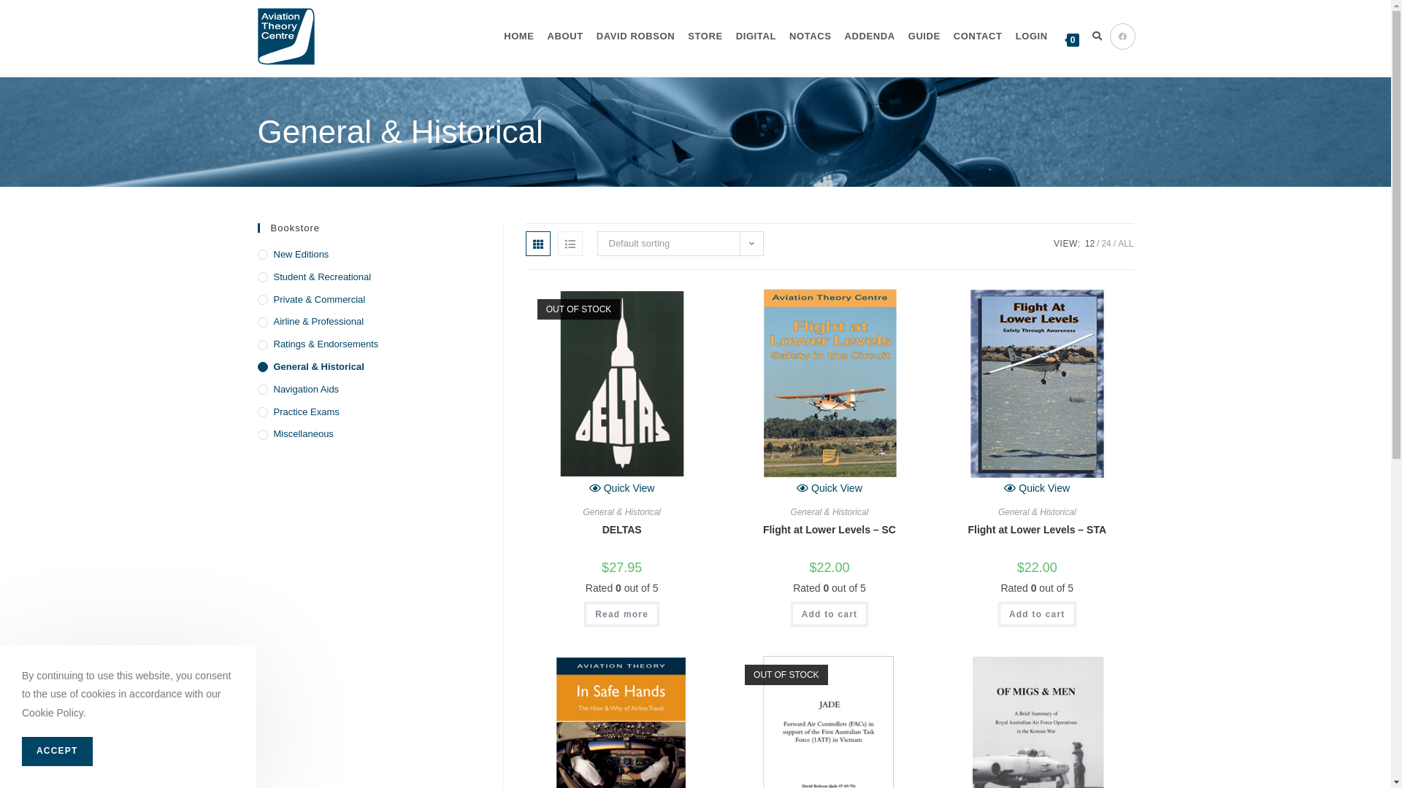 This screenshot has width=1402, height=788. Describe the element at coordinates (830, 488) in the screenshot. I see `Quick View` at that location.